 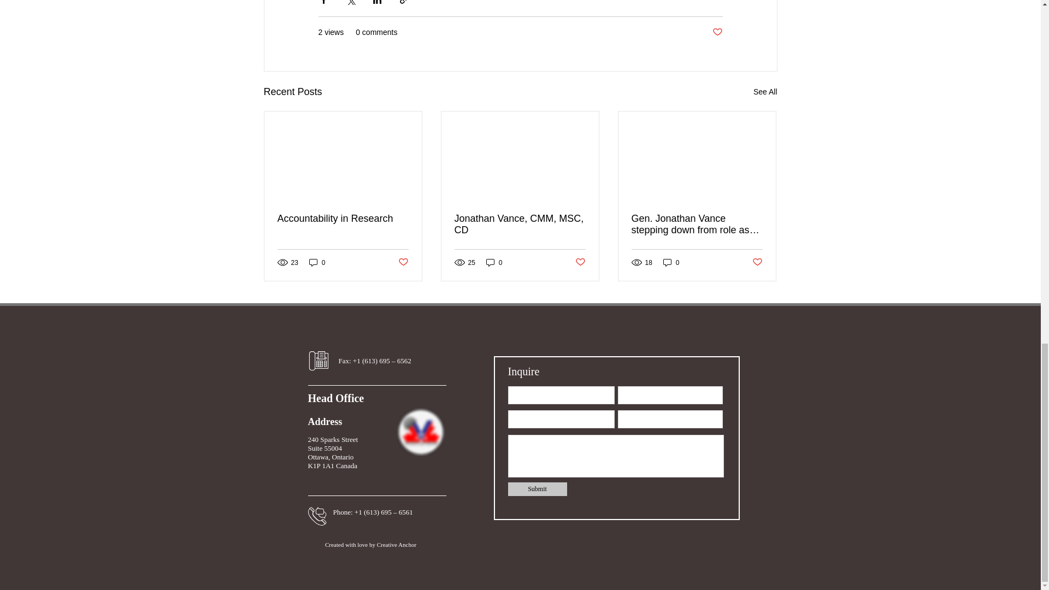 I want to click on 0, so click(x=671, y=262).